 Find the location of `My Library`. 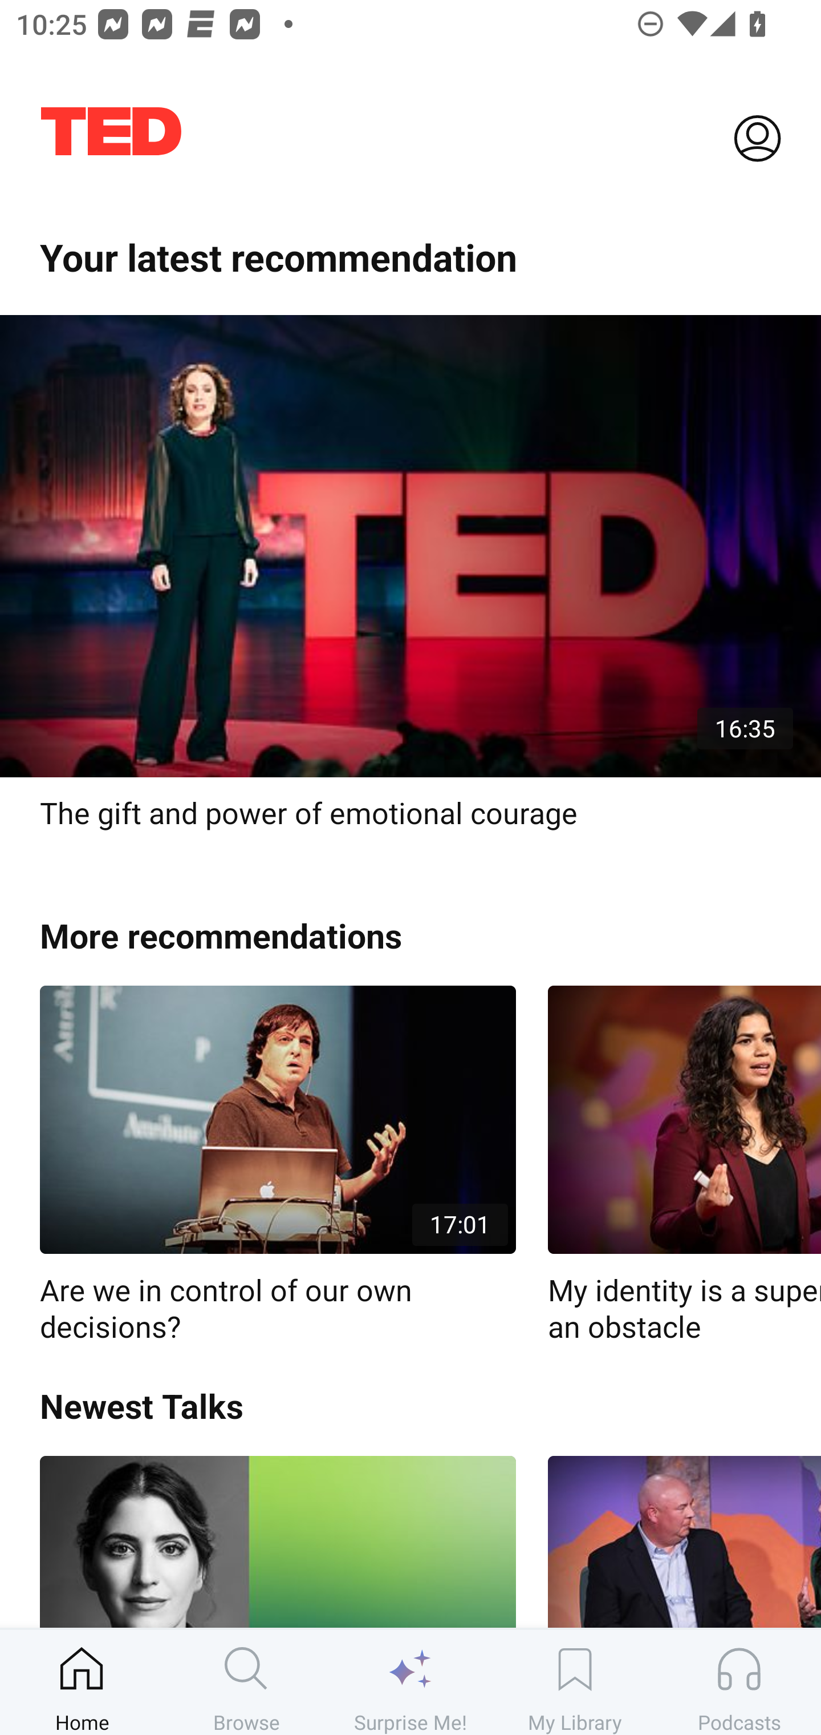

My Library is located at coordinates (575, 1682).